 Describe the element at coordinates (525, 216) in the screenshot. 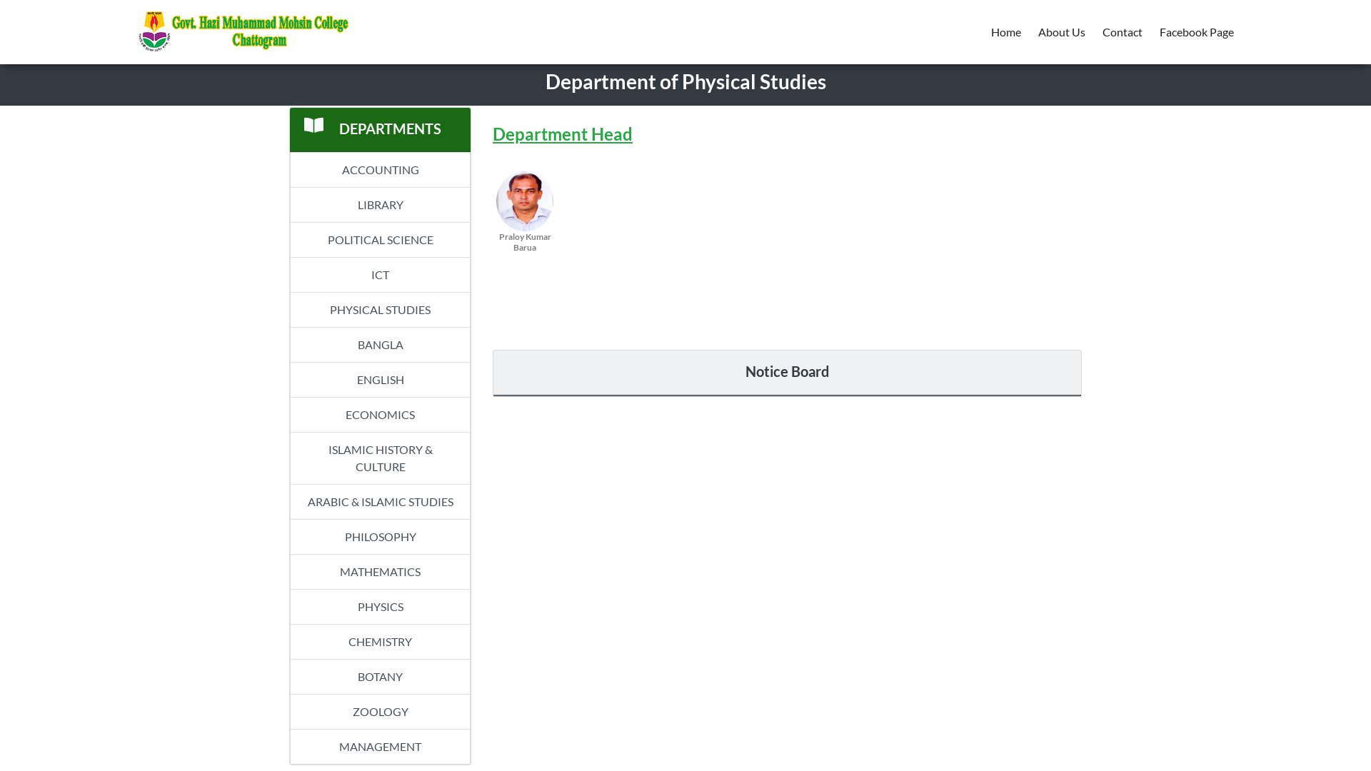

I see `Praloy Kumar Barua` at that location.